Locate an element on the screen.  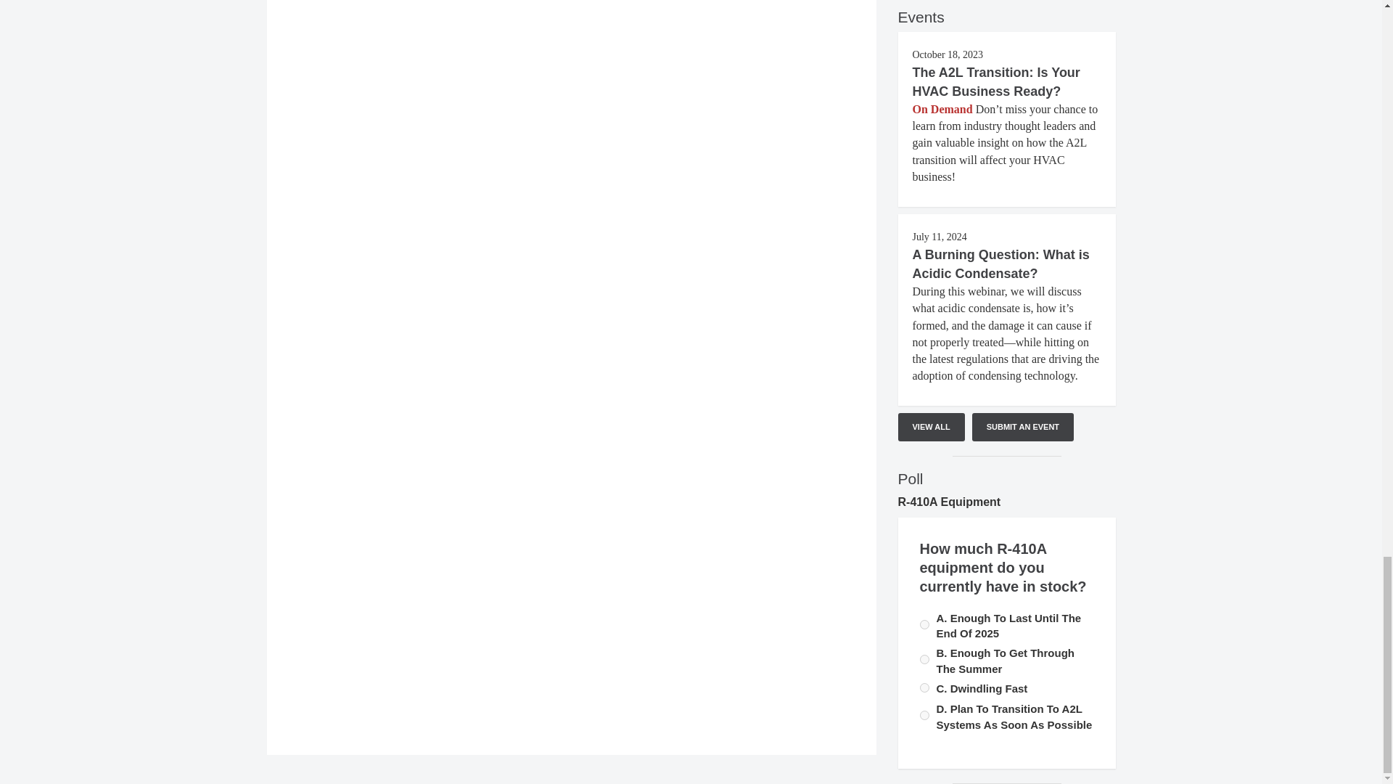
599 is located at coordinates (924, 715).